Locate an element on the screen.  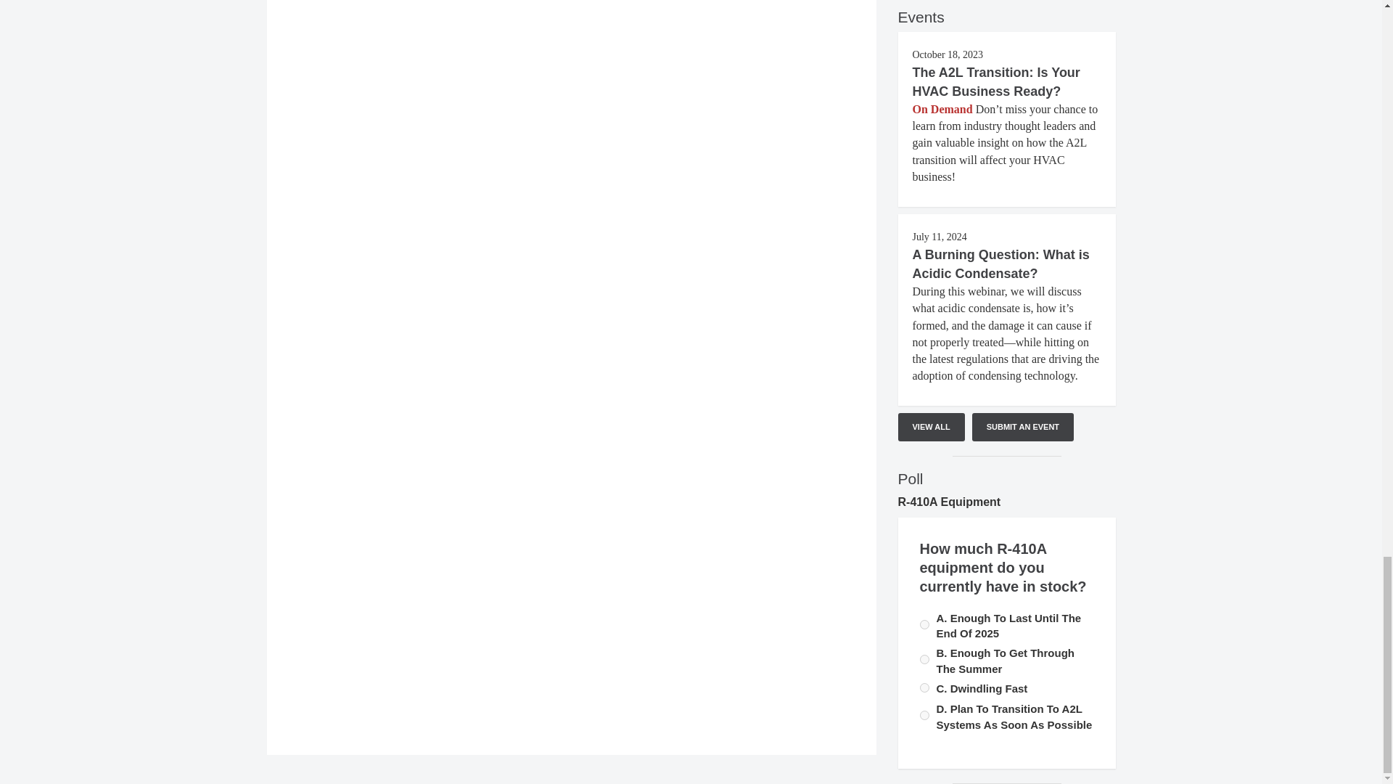
599 is located at coordinates (924, 715).